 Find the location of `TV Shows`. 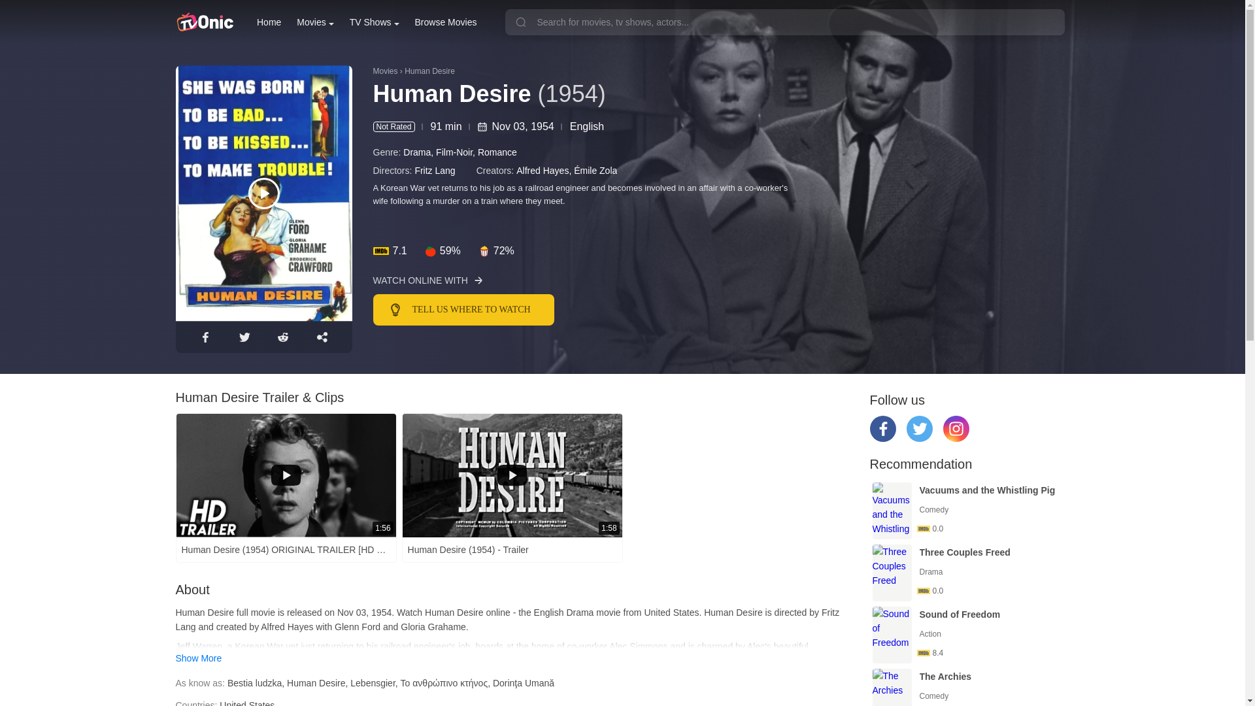

TV Shows is located at coordinates (374, 22).